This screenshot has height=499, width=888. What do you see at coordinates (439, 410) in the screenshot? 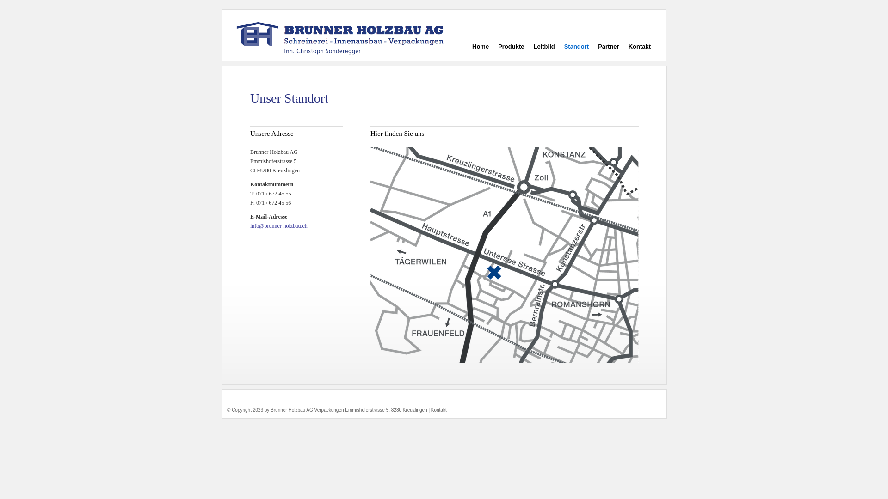
I see `Kontakt` at bounding box center [439, 410].